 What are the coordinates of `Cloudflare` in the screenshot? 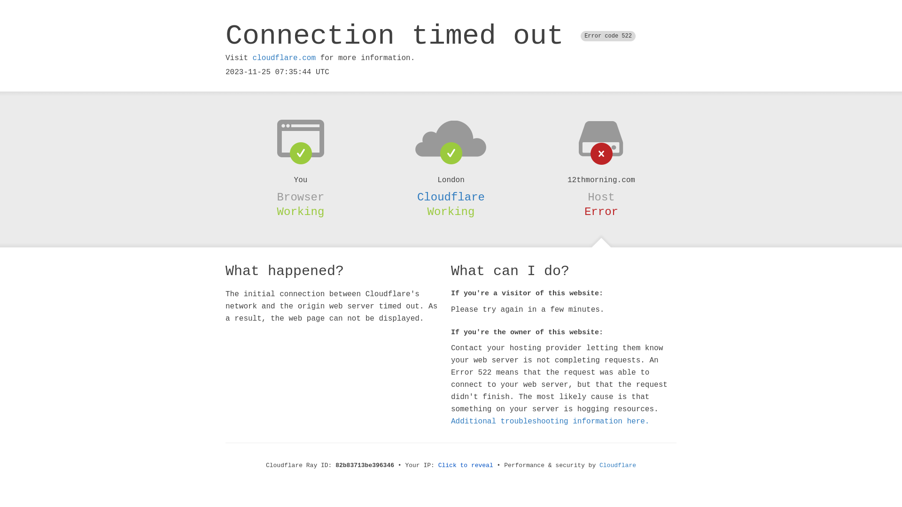 It's located at (451, 197).